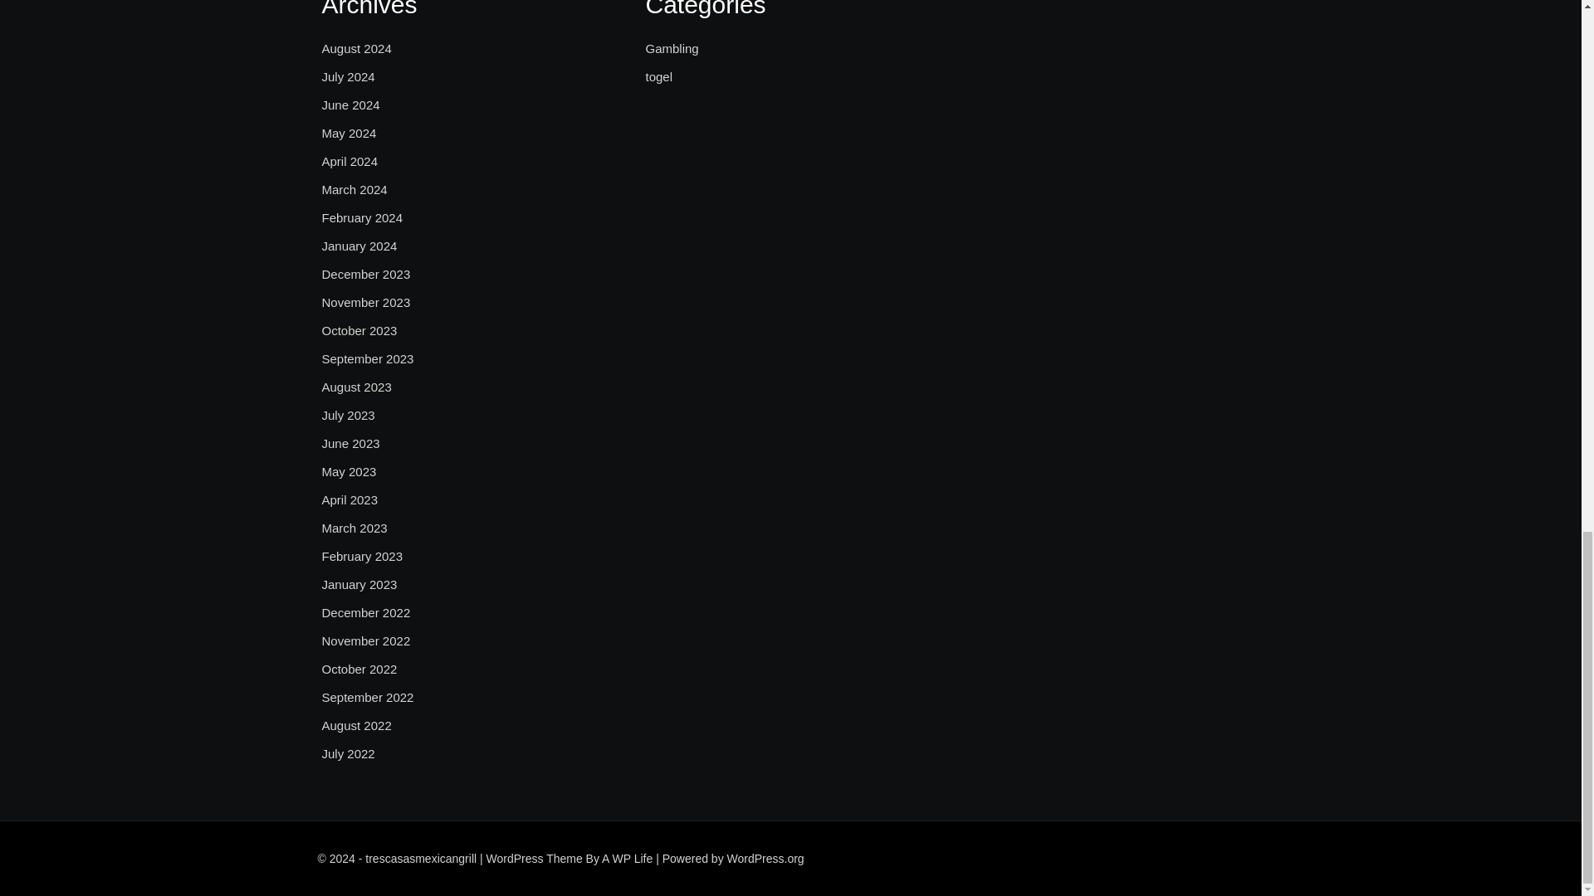  What do you see at coordinates (366, 274) in the screenshot?
I see `December 2023` at bounding box center [366, 274].